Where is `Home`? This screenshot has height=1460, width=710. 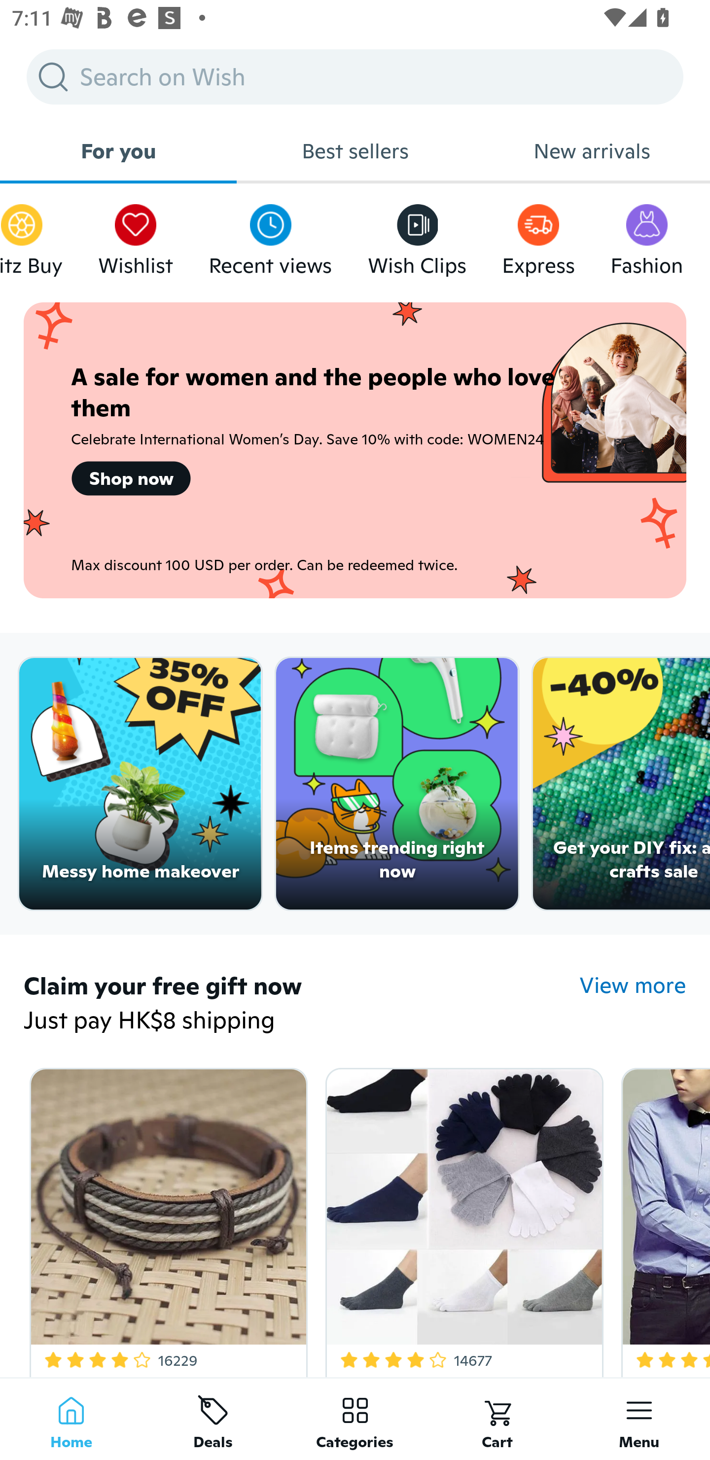
Home is located at coordinates (71, 1419).